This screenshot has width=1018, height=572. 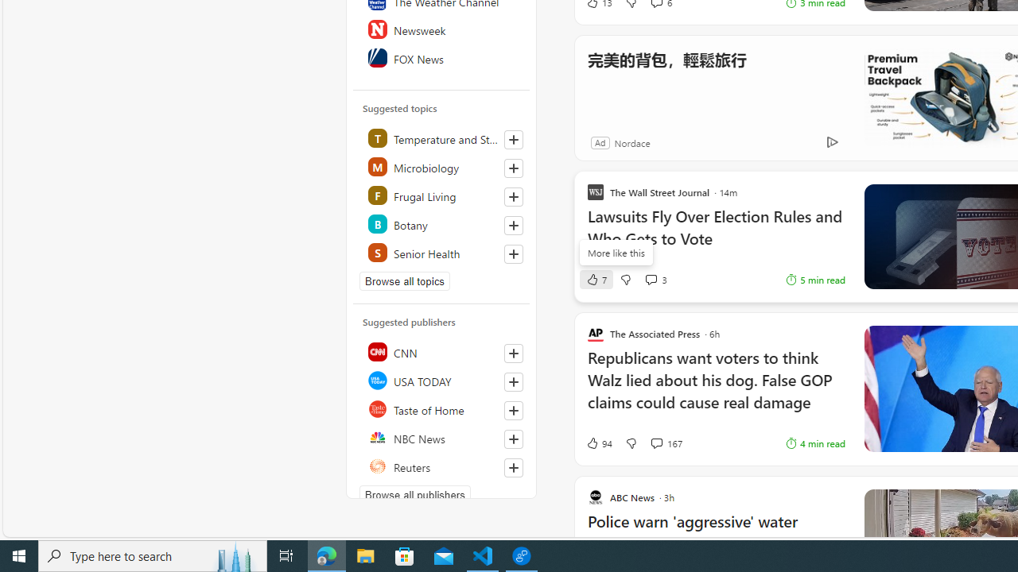 What do you see at coordinates (513, 467) in the screenshot?
I see `Follow this source` at bounding box center [513, 467].